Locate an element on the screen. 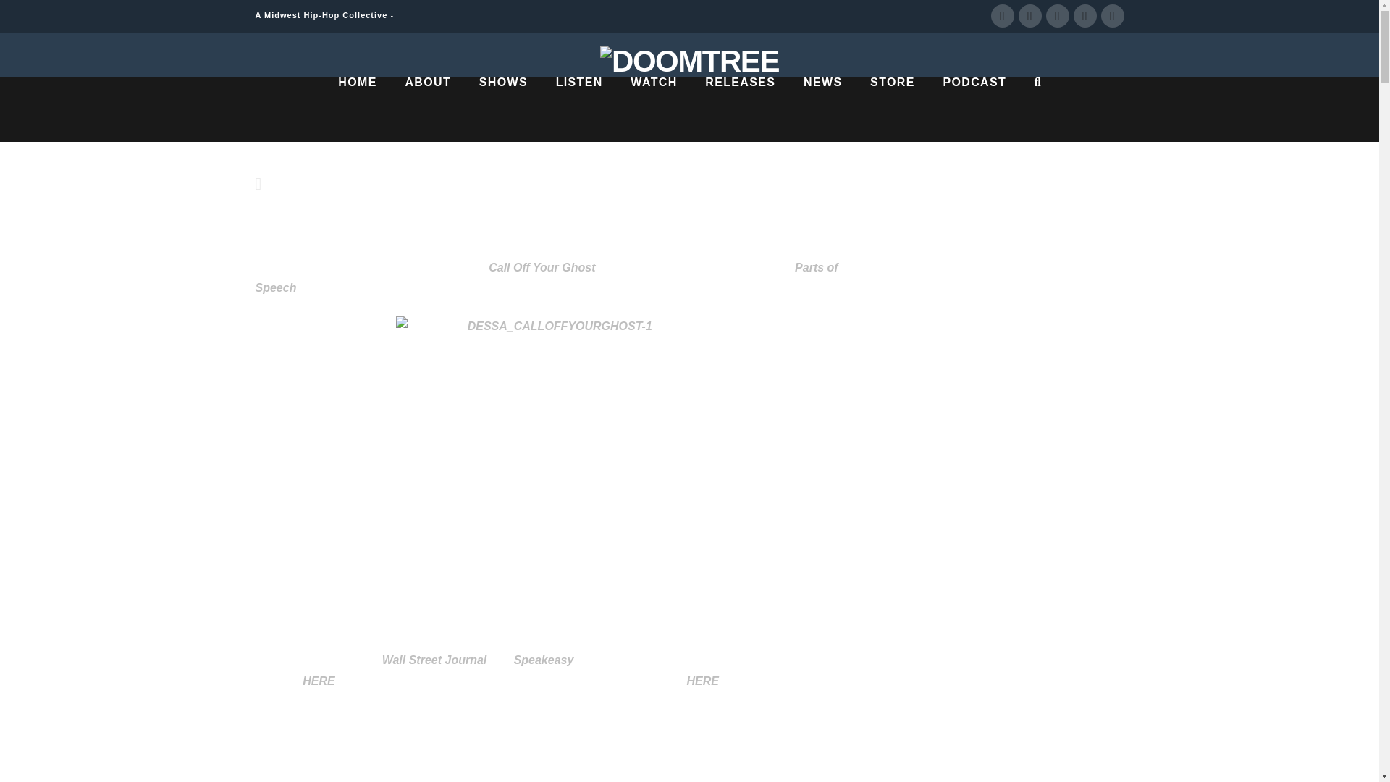 The width and height of the screenshot is (1390, 782). PODCAST is located at coordinates (973, 109).